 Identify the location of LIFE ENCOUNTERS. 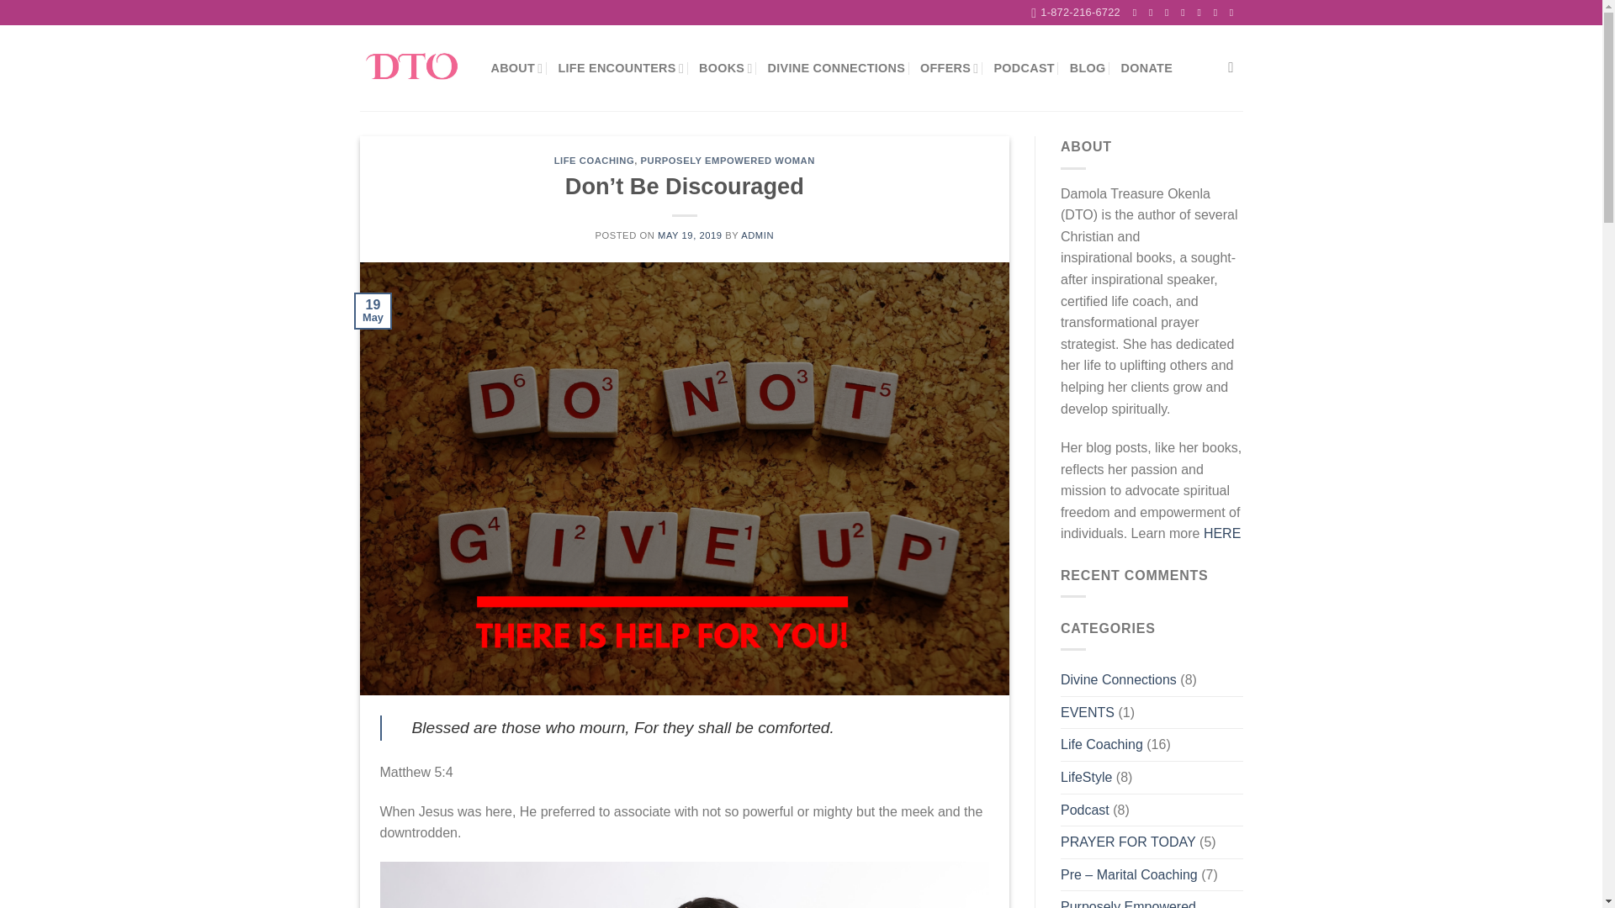
(620, 68).